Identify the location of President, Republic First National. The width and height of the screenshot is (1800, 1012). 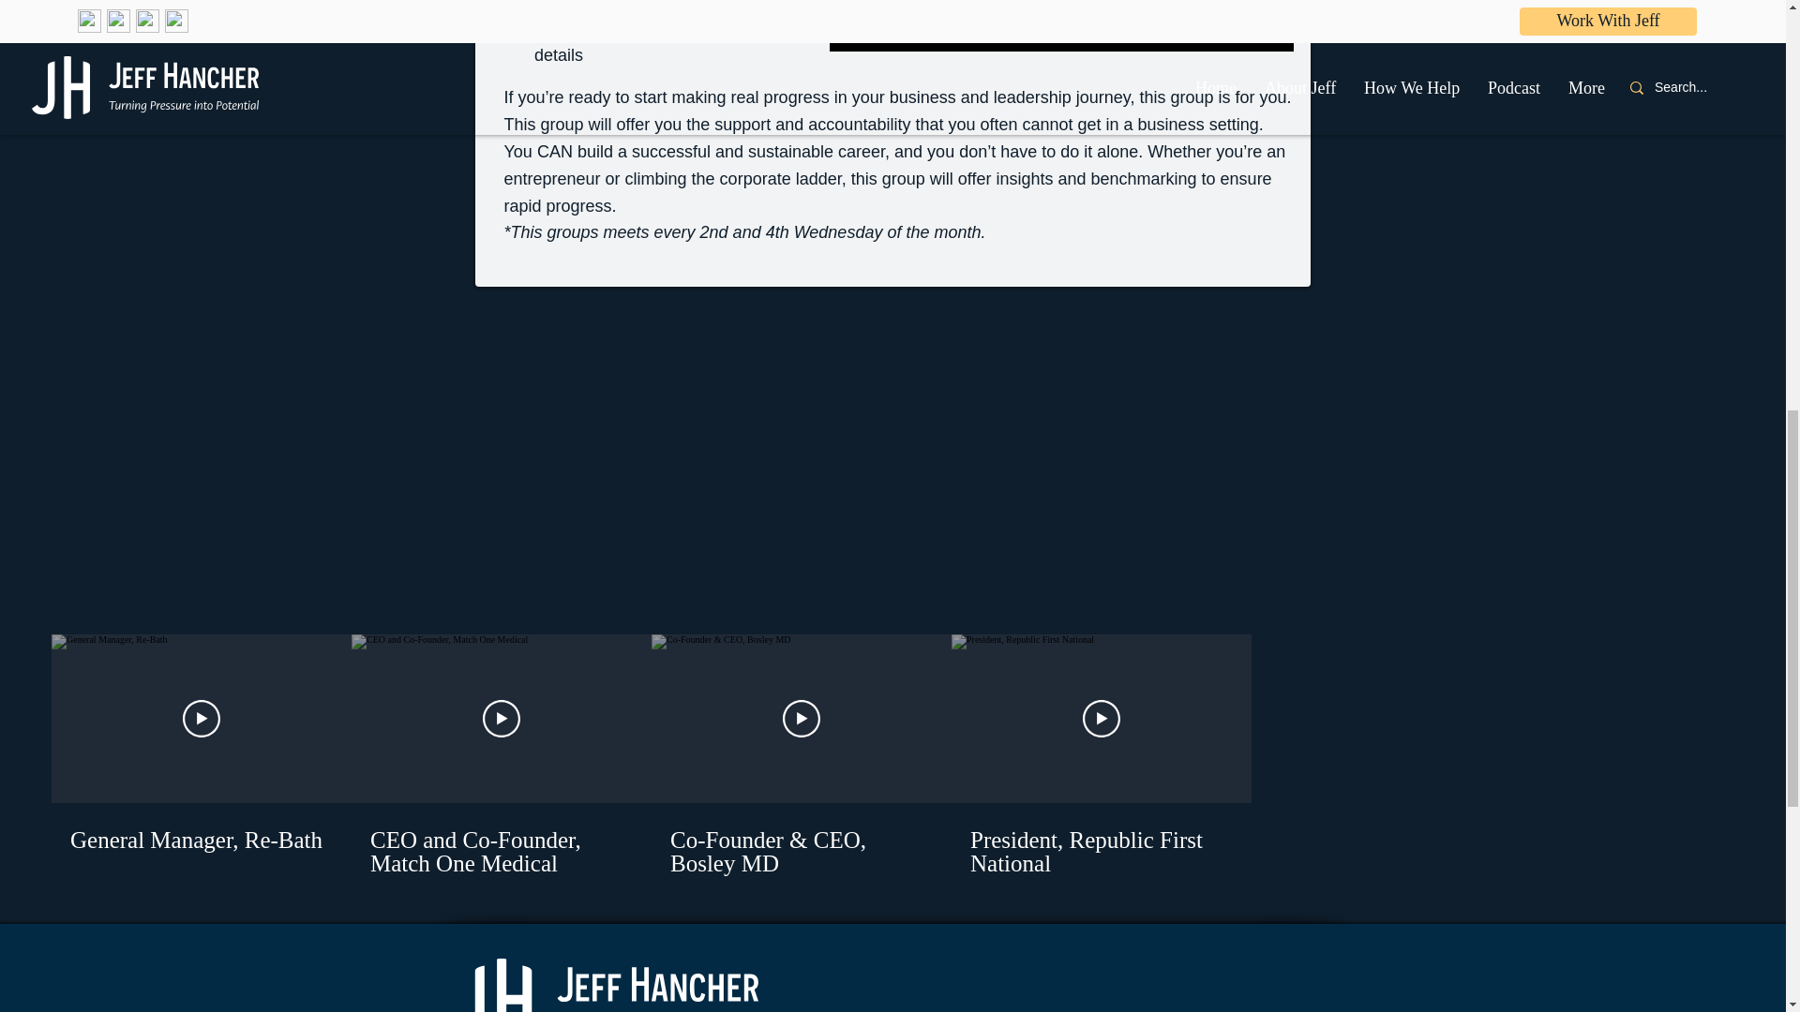
(1101, 851).